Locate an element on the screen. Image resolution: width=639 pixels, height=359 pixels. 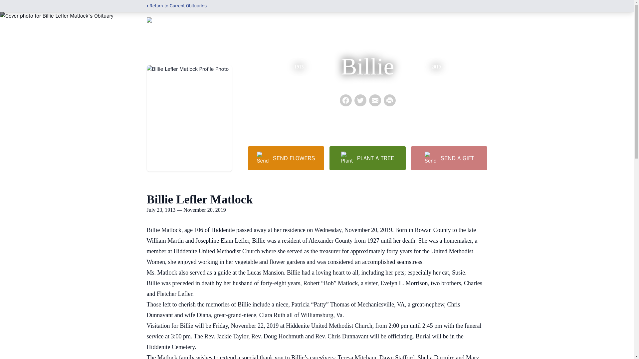
PLANT A TREE is located at coordinates (367, 158).